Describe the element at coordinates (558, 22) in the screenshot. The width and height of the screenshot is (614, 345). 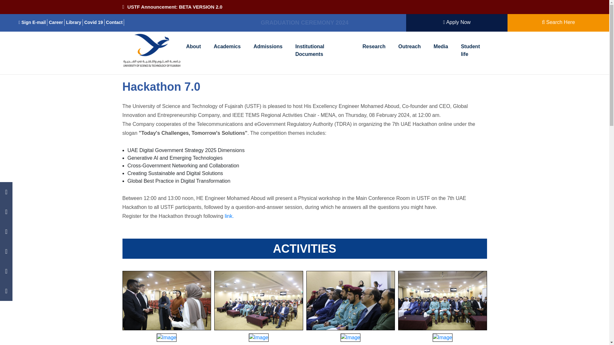
I see `Search Here` at that location.